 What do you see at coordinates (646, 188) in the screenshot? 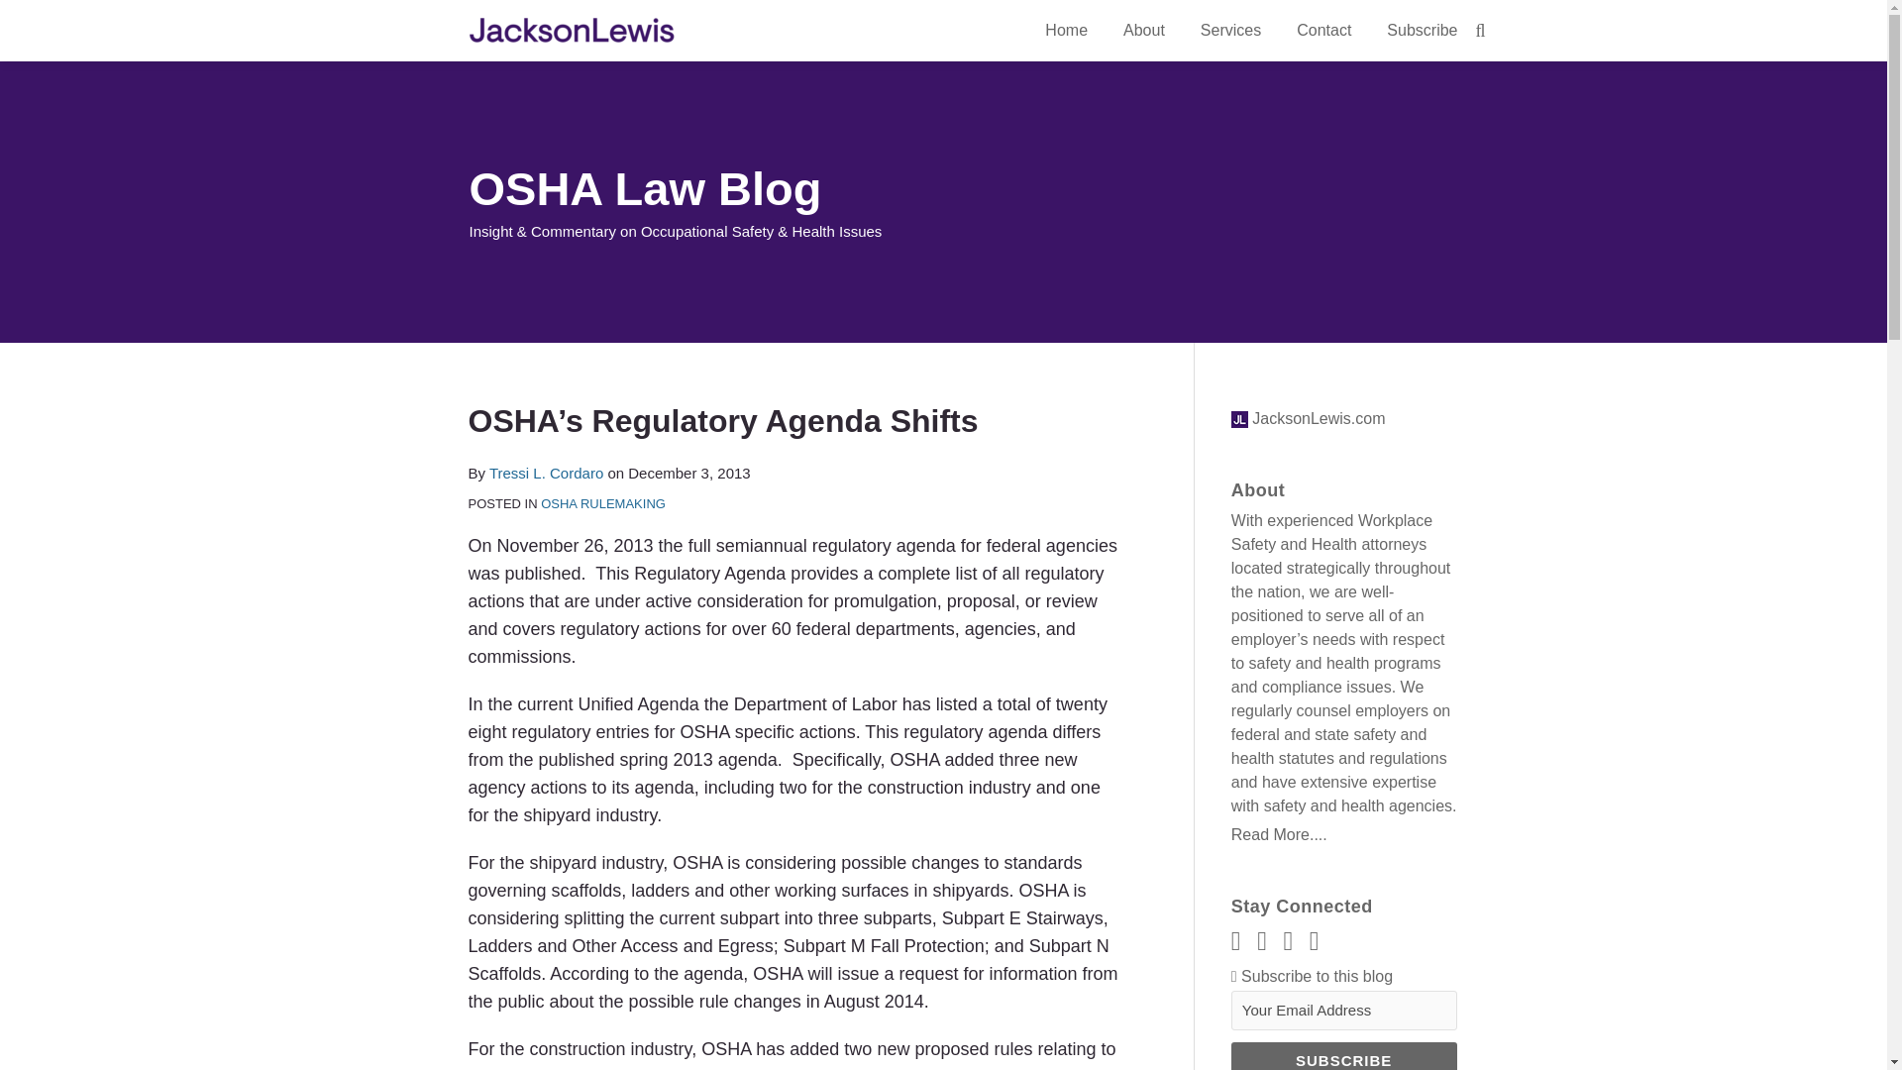
I see `OSHA Law Blog` at bounding box center [646, 188].